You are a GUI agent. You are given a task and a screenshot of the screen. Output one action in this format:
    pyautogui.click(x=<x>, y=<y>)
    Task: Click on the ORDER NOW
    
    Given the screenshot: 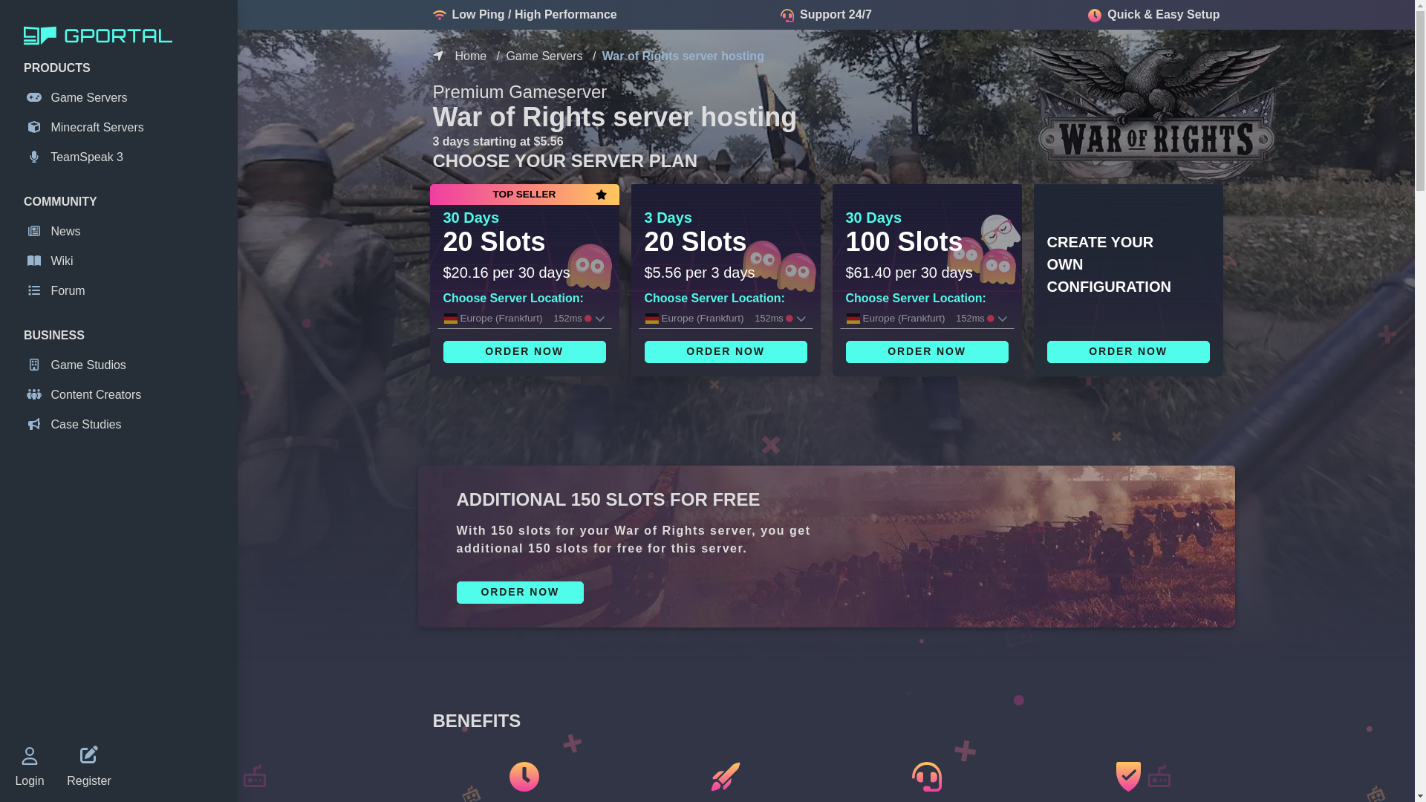 What is the action you would take?
    pyautogui.click(x=725, y=352)
    